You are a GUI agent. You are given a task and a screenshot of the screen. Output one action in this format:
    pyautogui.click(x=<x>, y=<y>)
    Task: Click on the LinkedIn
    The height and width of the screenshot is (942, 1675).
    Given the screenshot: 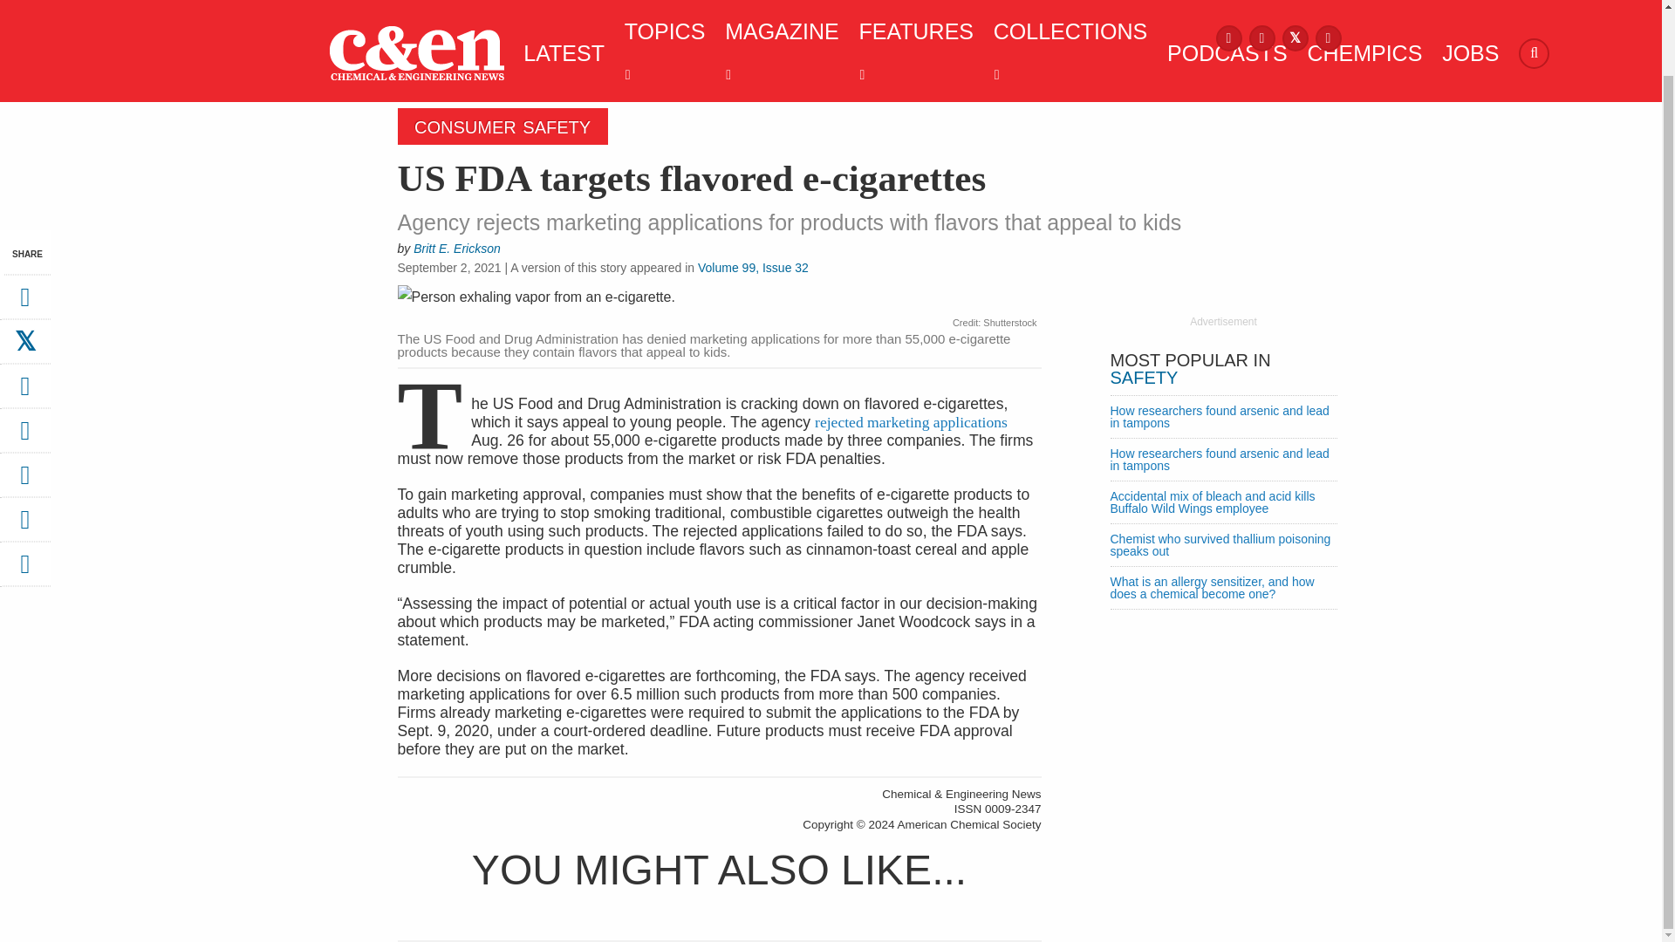 What is the action you would take?
    pyautogui.click(x=1328, y=37)
    